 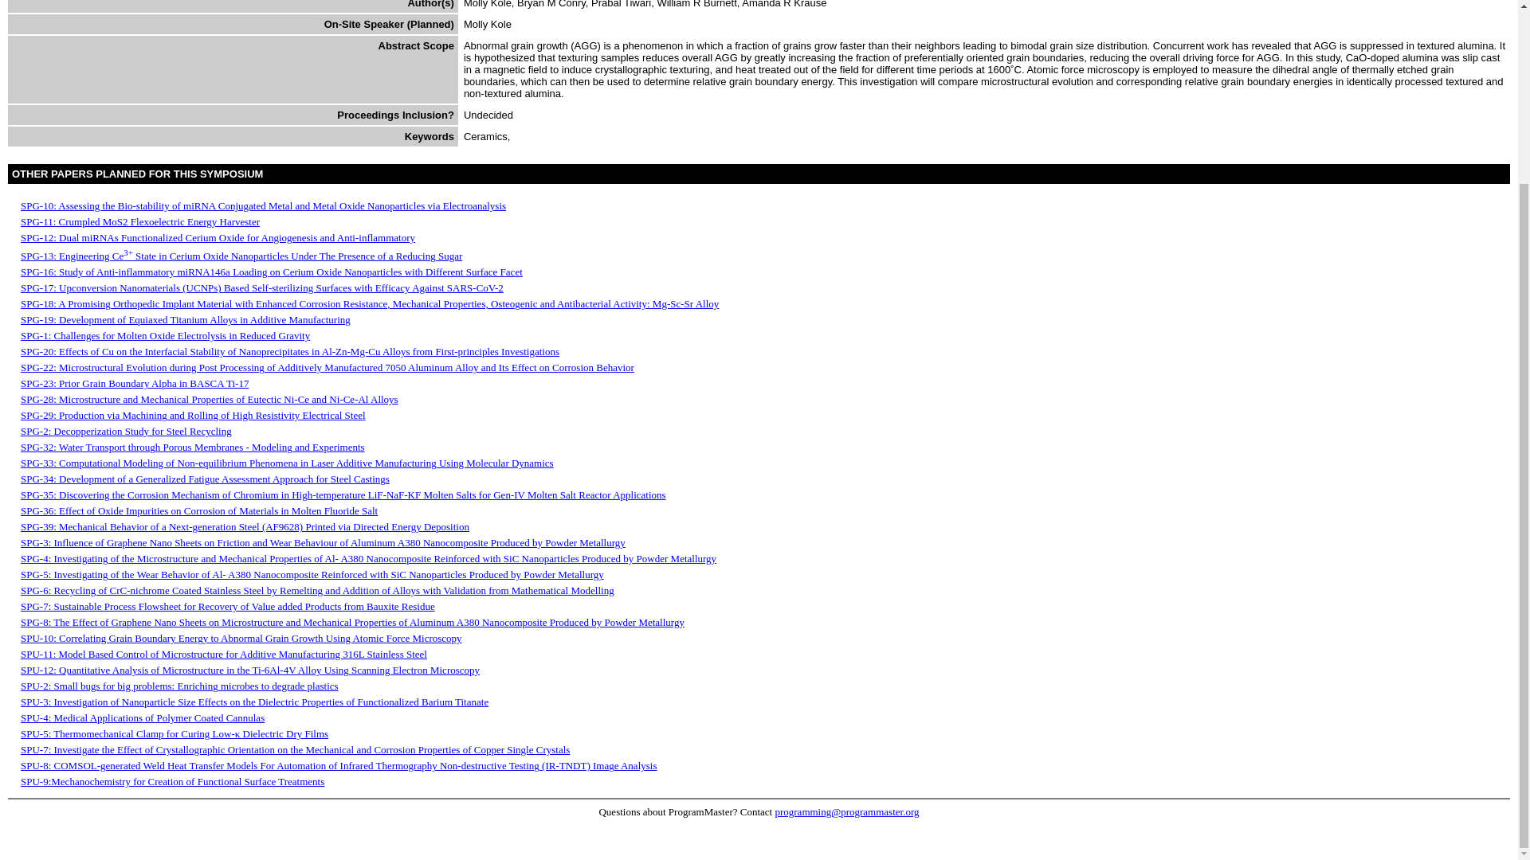 What do you see at coordinates (140, 221) in the screenshot?
I see `SPG-11: Crumpled MoS2 Flexoelectric Energy Harvester` at bounding box center [140, 221].